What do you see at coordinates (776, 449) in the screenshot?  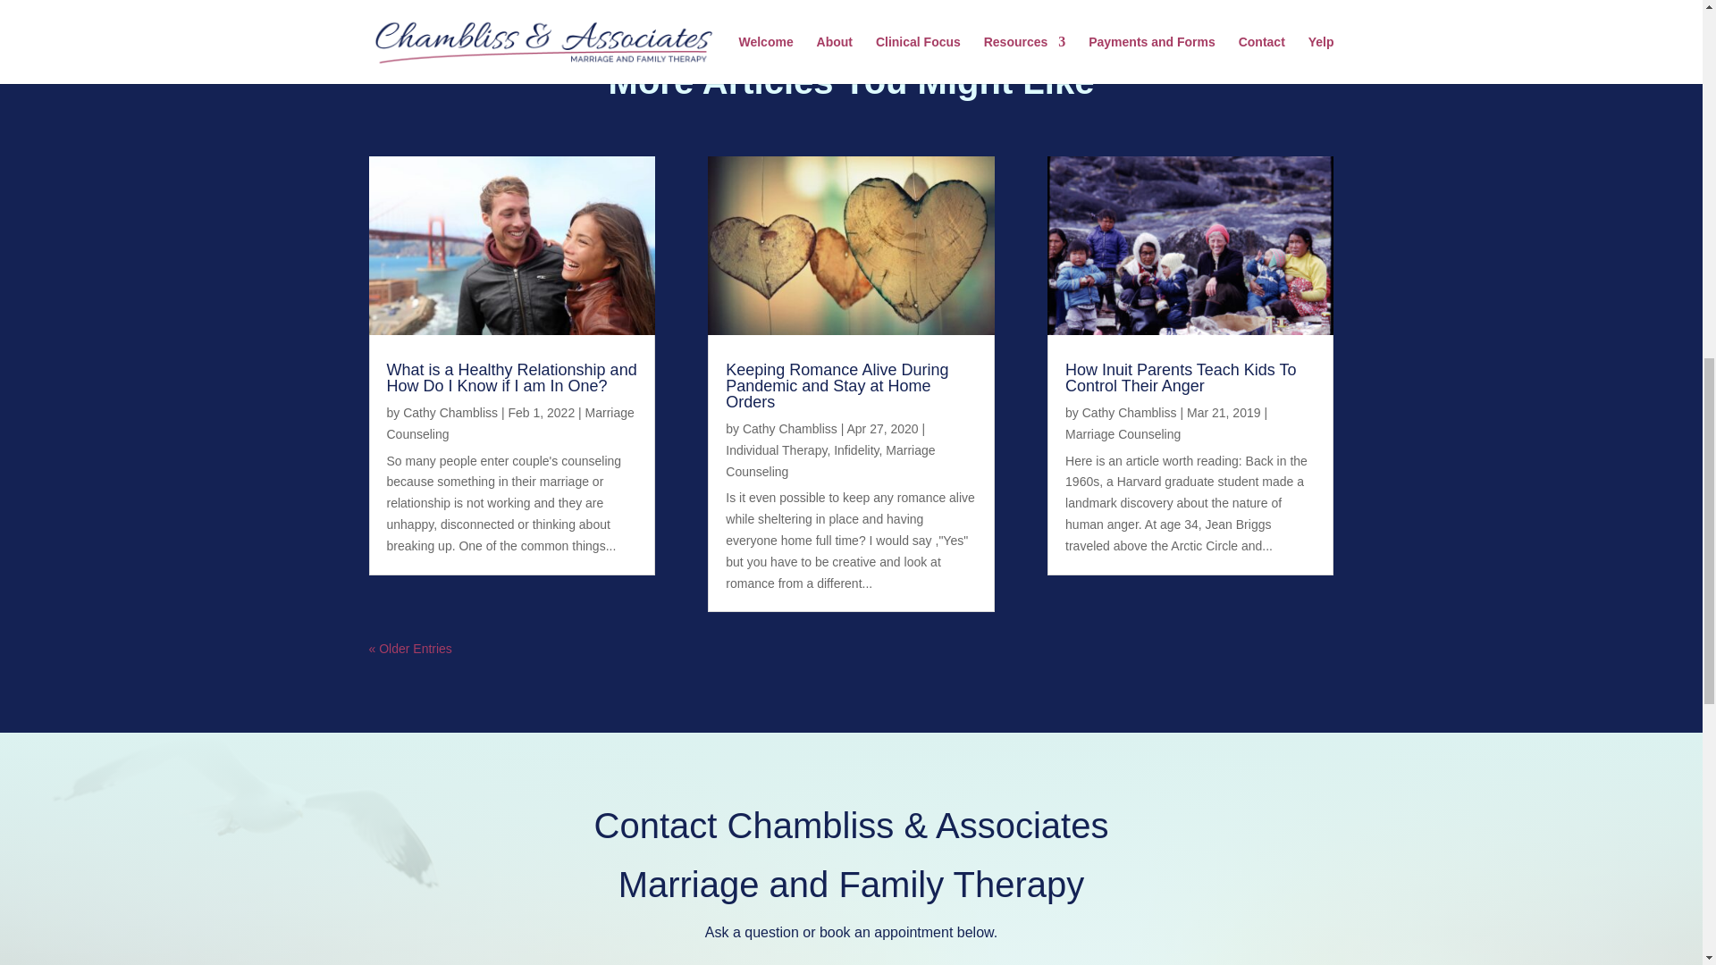 I see `Individual Therapy` at bounding box center [776, 449].